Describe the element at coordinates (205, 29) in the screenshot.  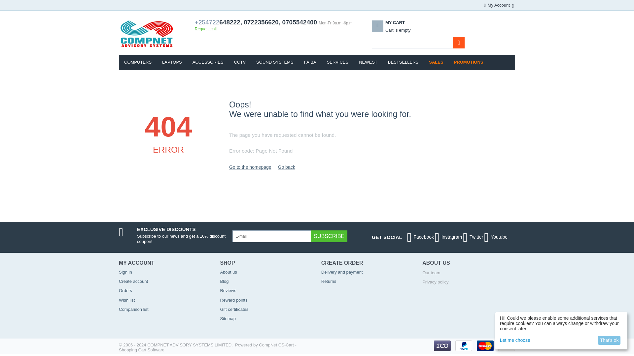
I see `Request call` at that location.